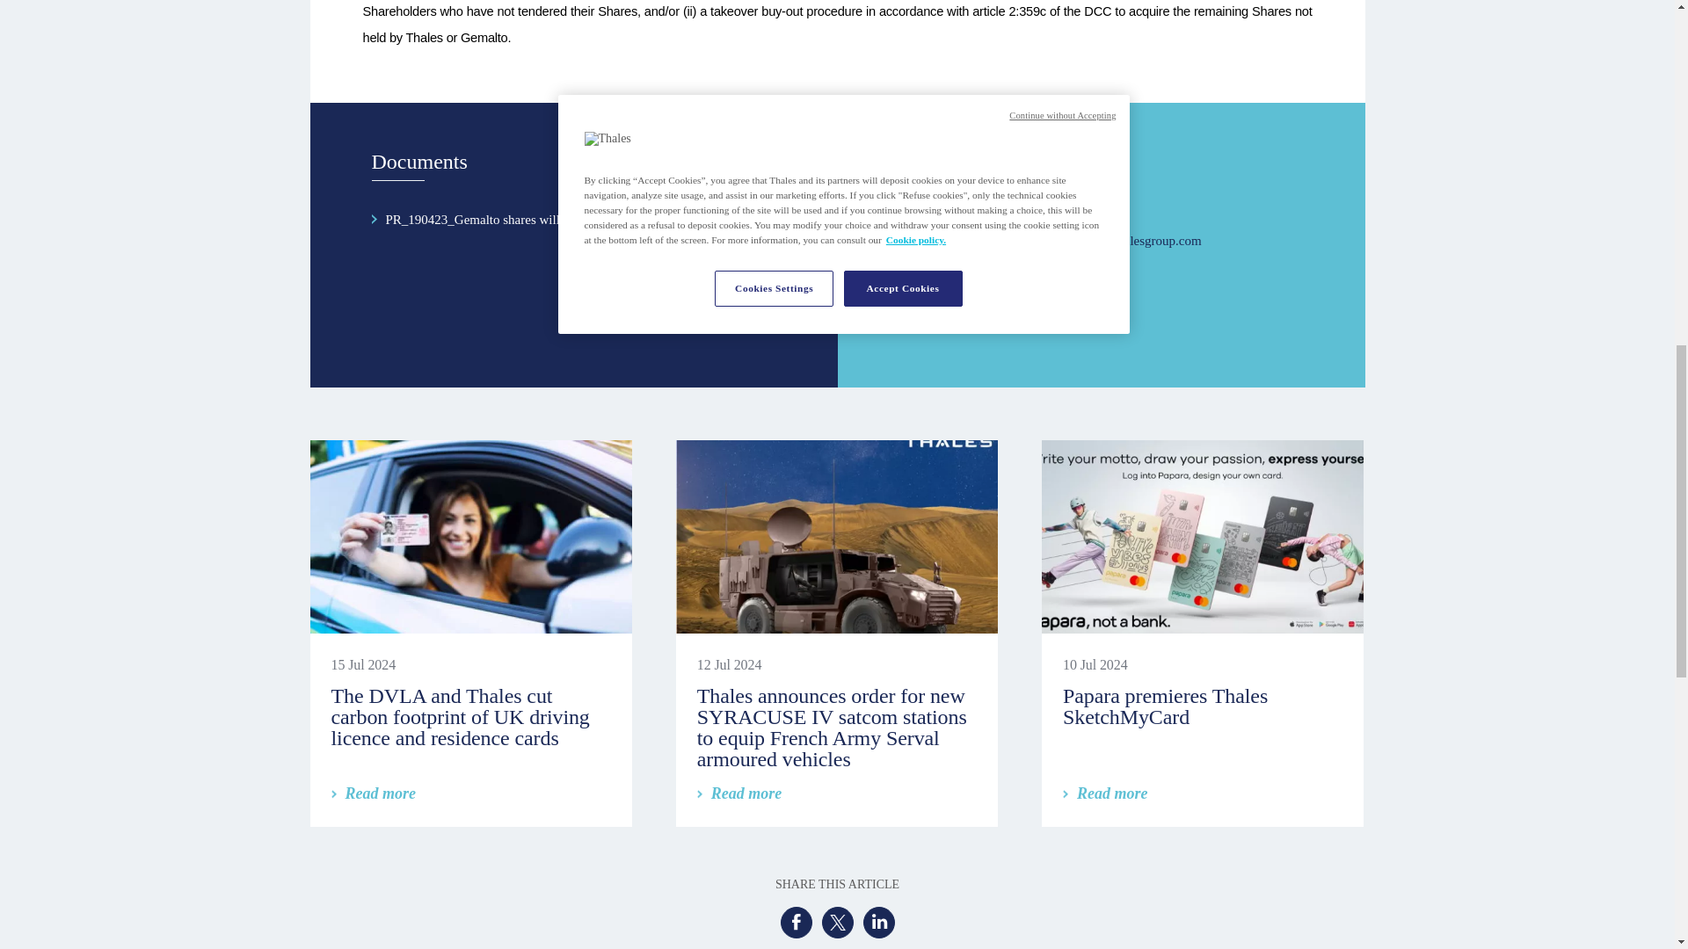 This screenshot has width=1688, height=949. I want to click on Read more, so click(373, 793).